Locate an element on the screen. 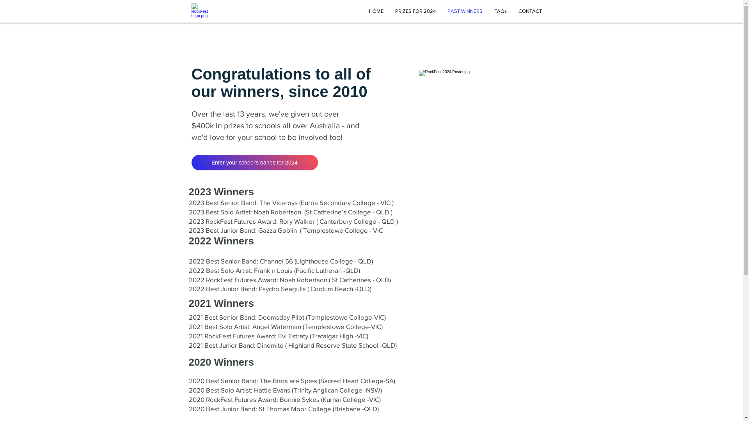 This screenshot has height=421, width=749. CONTACT is located at coordinates (530, 11).